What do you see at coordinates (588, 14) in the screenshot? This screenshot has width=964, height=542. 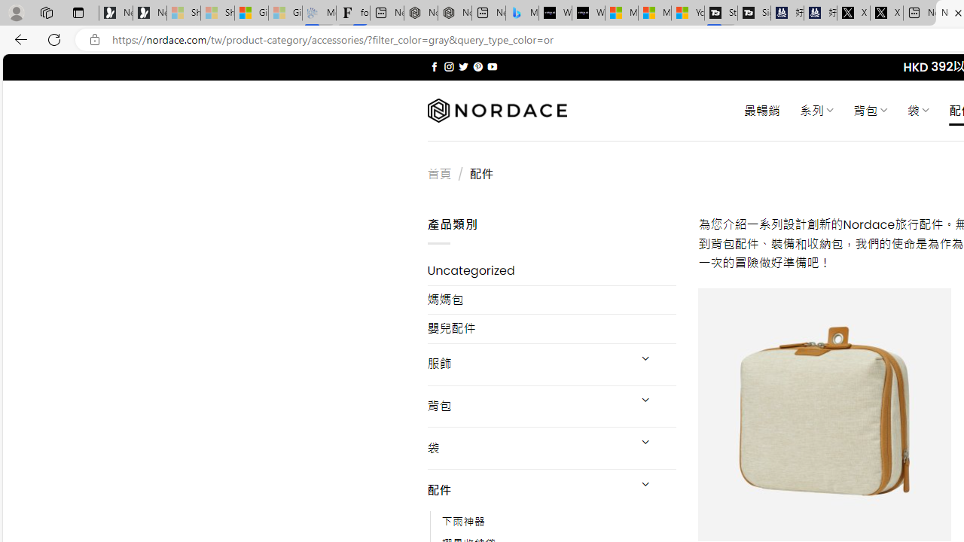 I see `What's the best AI voice generator? - voice.ai` at bounding box center [588, 14].